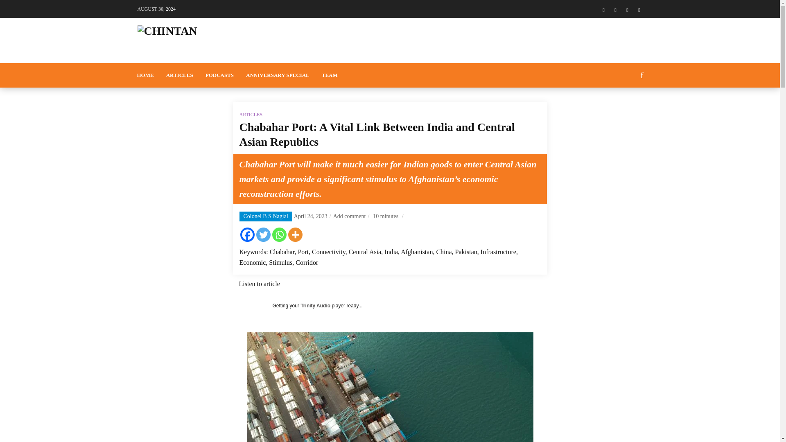 Image resolution: width=786 pixels, height=442 pixels. Describe the element at coordinates (296, 235) in the screenshot. I see `More` at that location.